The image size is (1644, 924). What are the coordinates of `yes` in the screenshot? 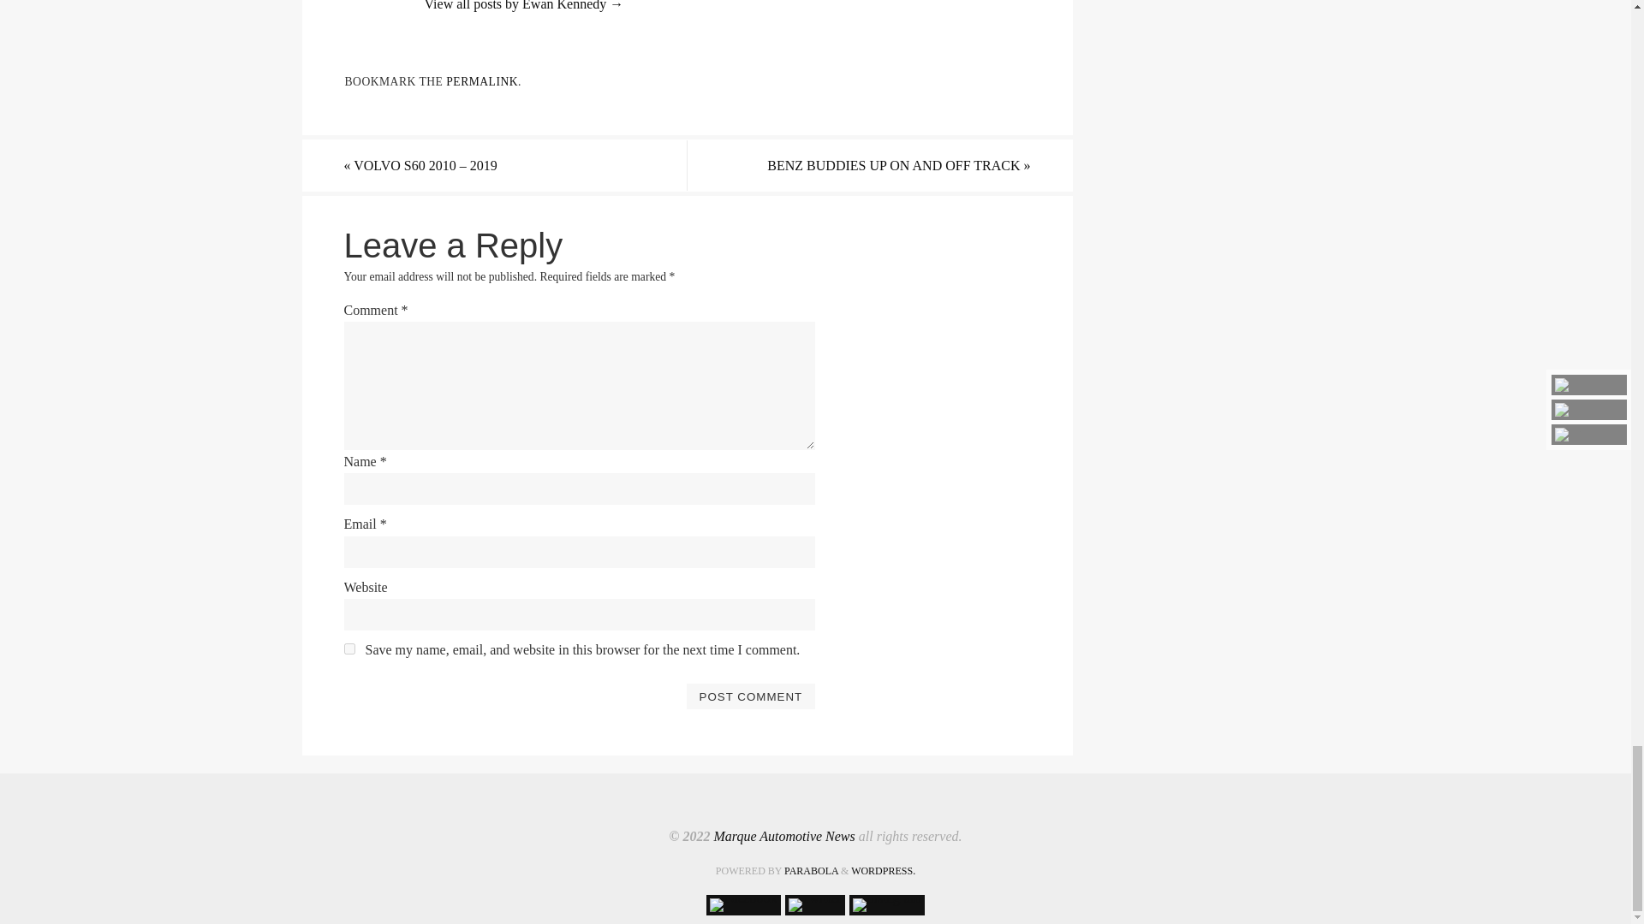 It's located at (349, 649).